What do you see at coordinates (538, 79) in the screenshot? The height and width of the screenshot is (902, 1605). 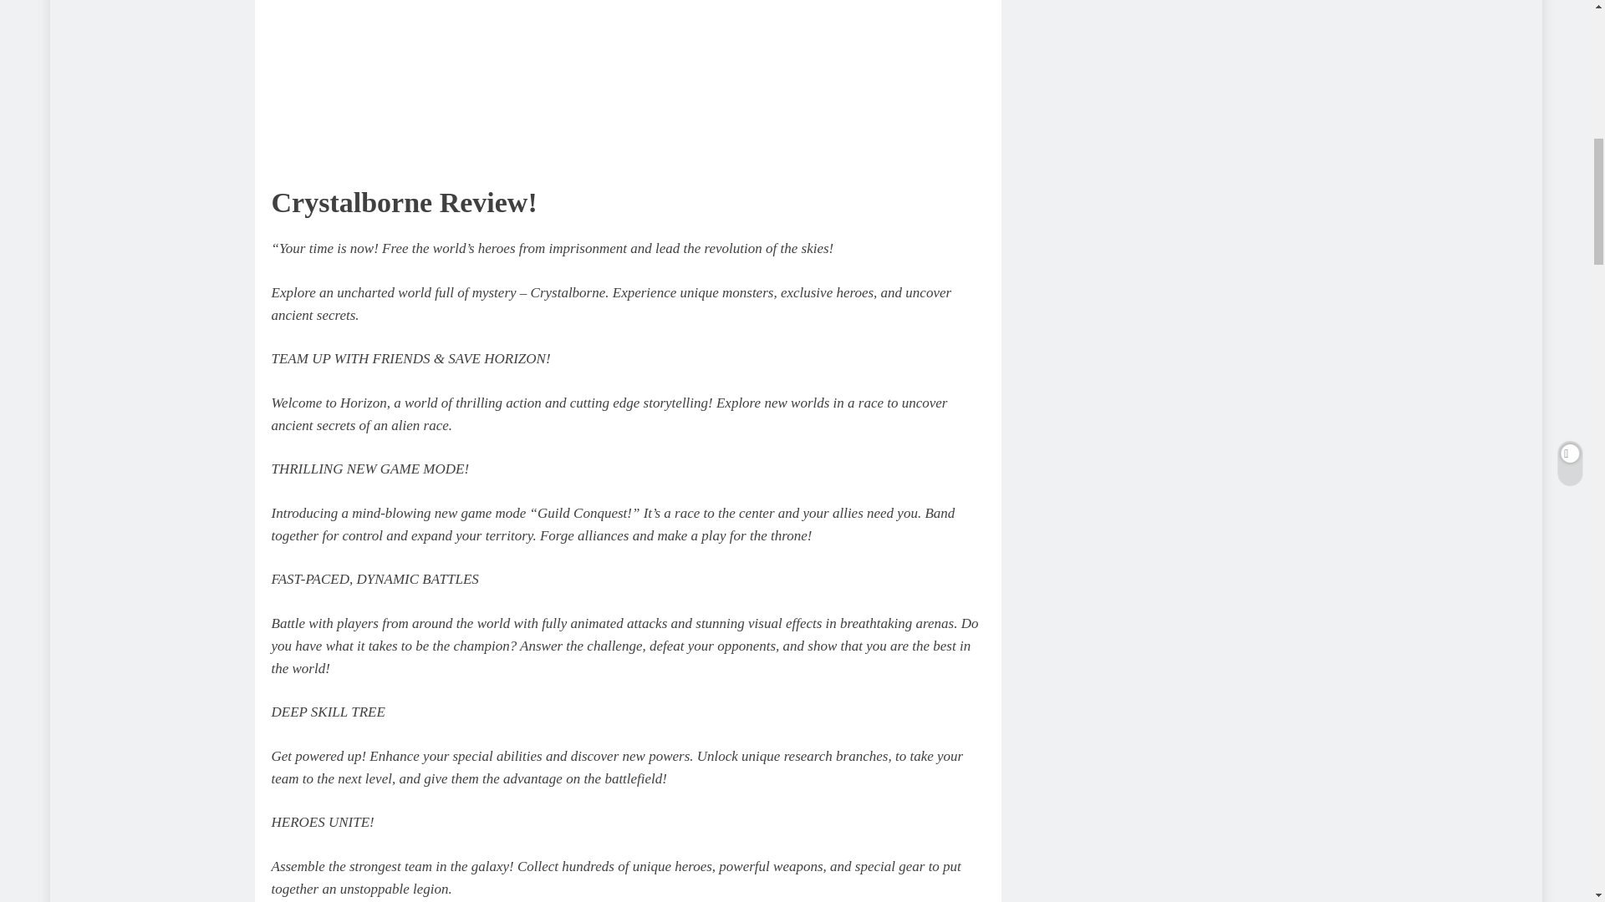 I see `Crystalborne Replay - The Casual App Gamer` at bounding box center [538, 79].